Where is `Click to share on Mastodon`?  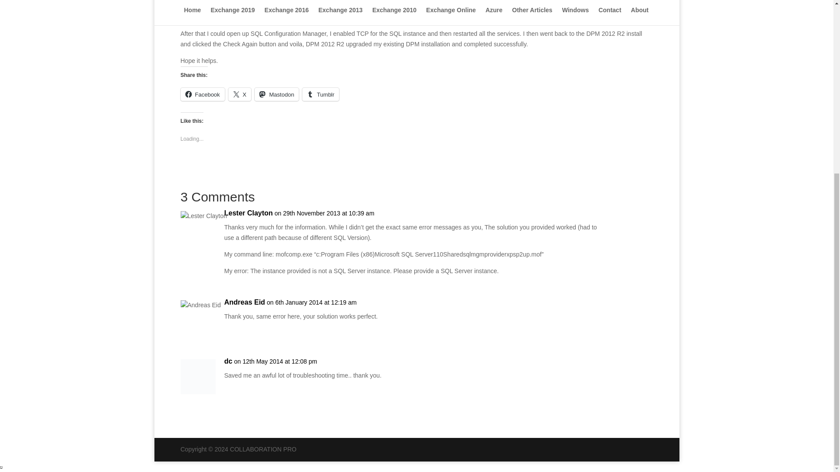 Click to share on Mastodon is located at coordinates (276, 94).